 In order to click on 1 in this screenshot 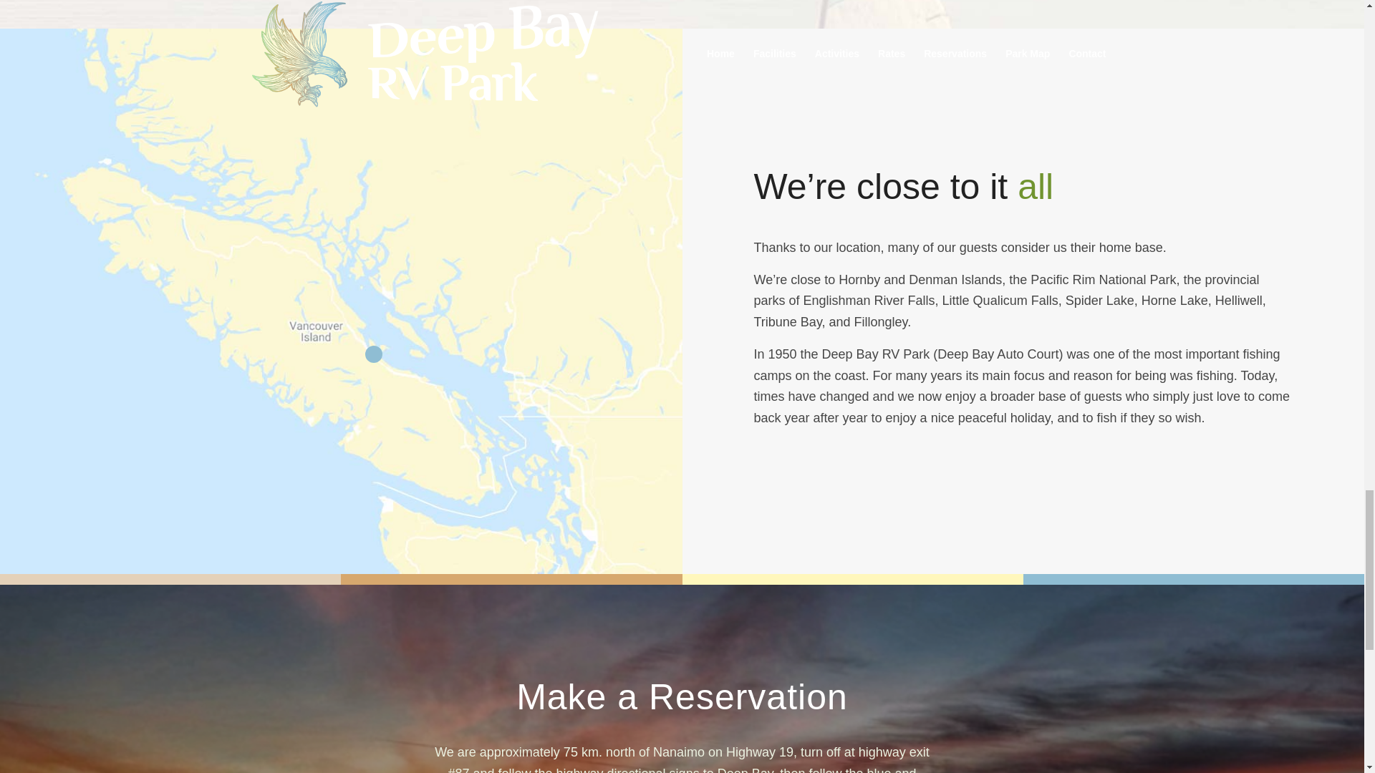, I will do `click(374, 354)`.